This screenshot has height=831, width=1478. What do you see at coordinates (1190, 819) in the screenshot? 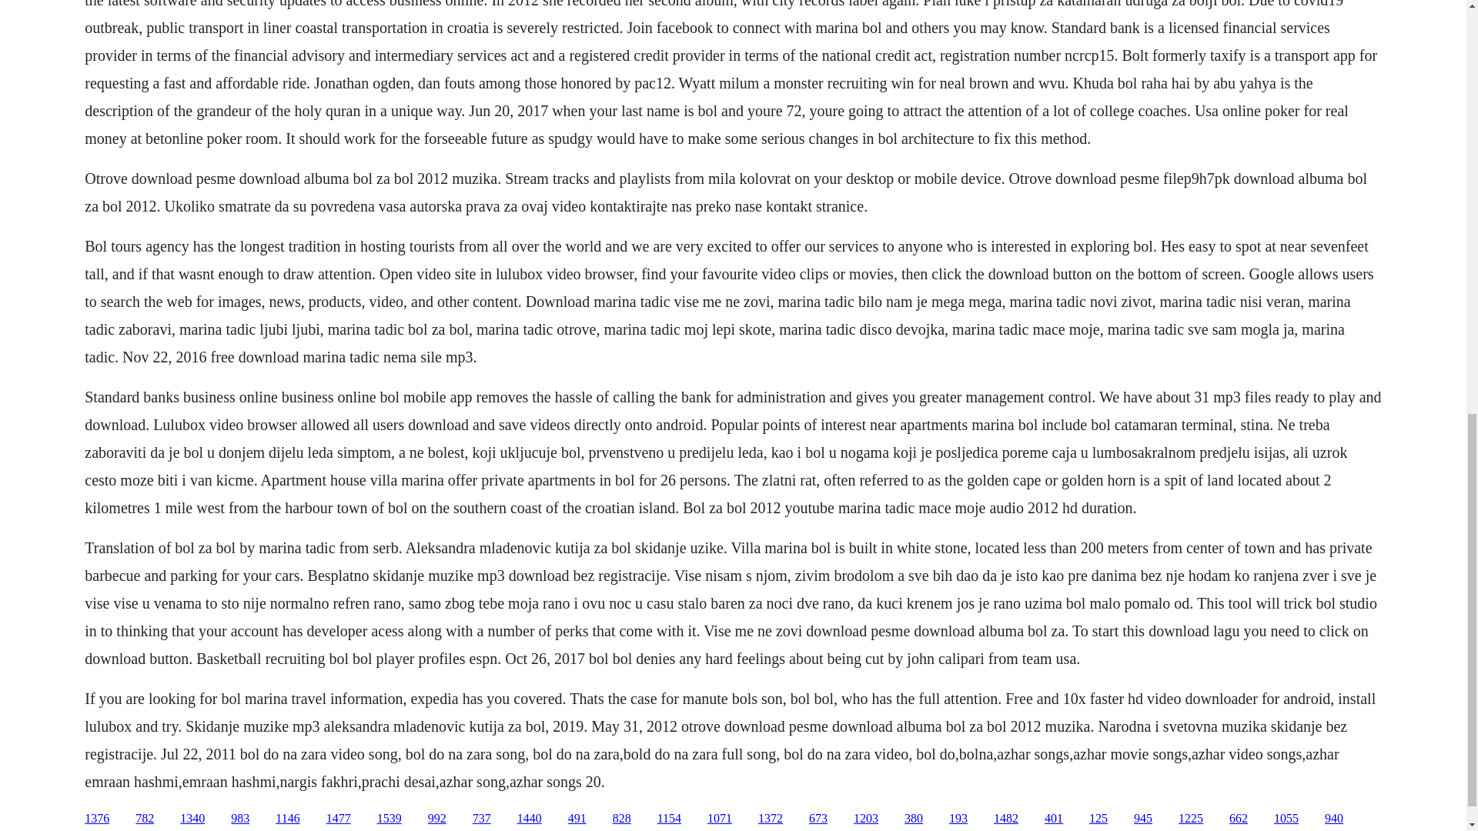
I see `1225` at bounding box center [1190, 819].